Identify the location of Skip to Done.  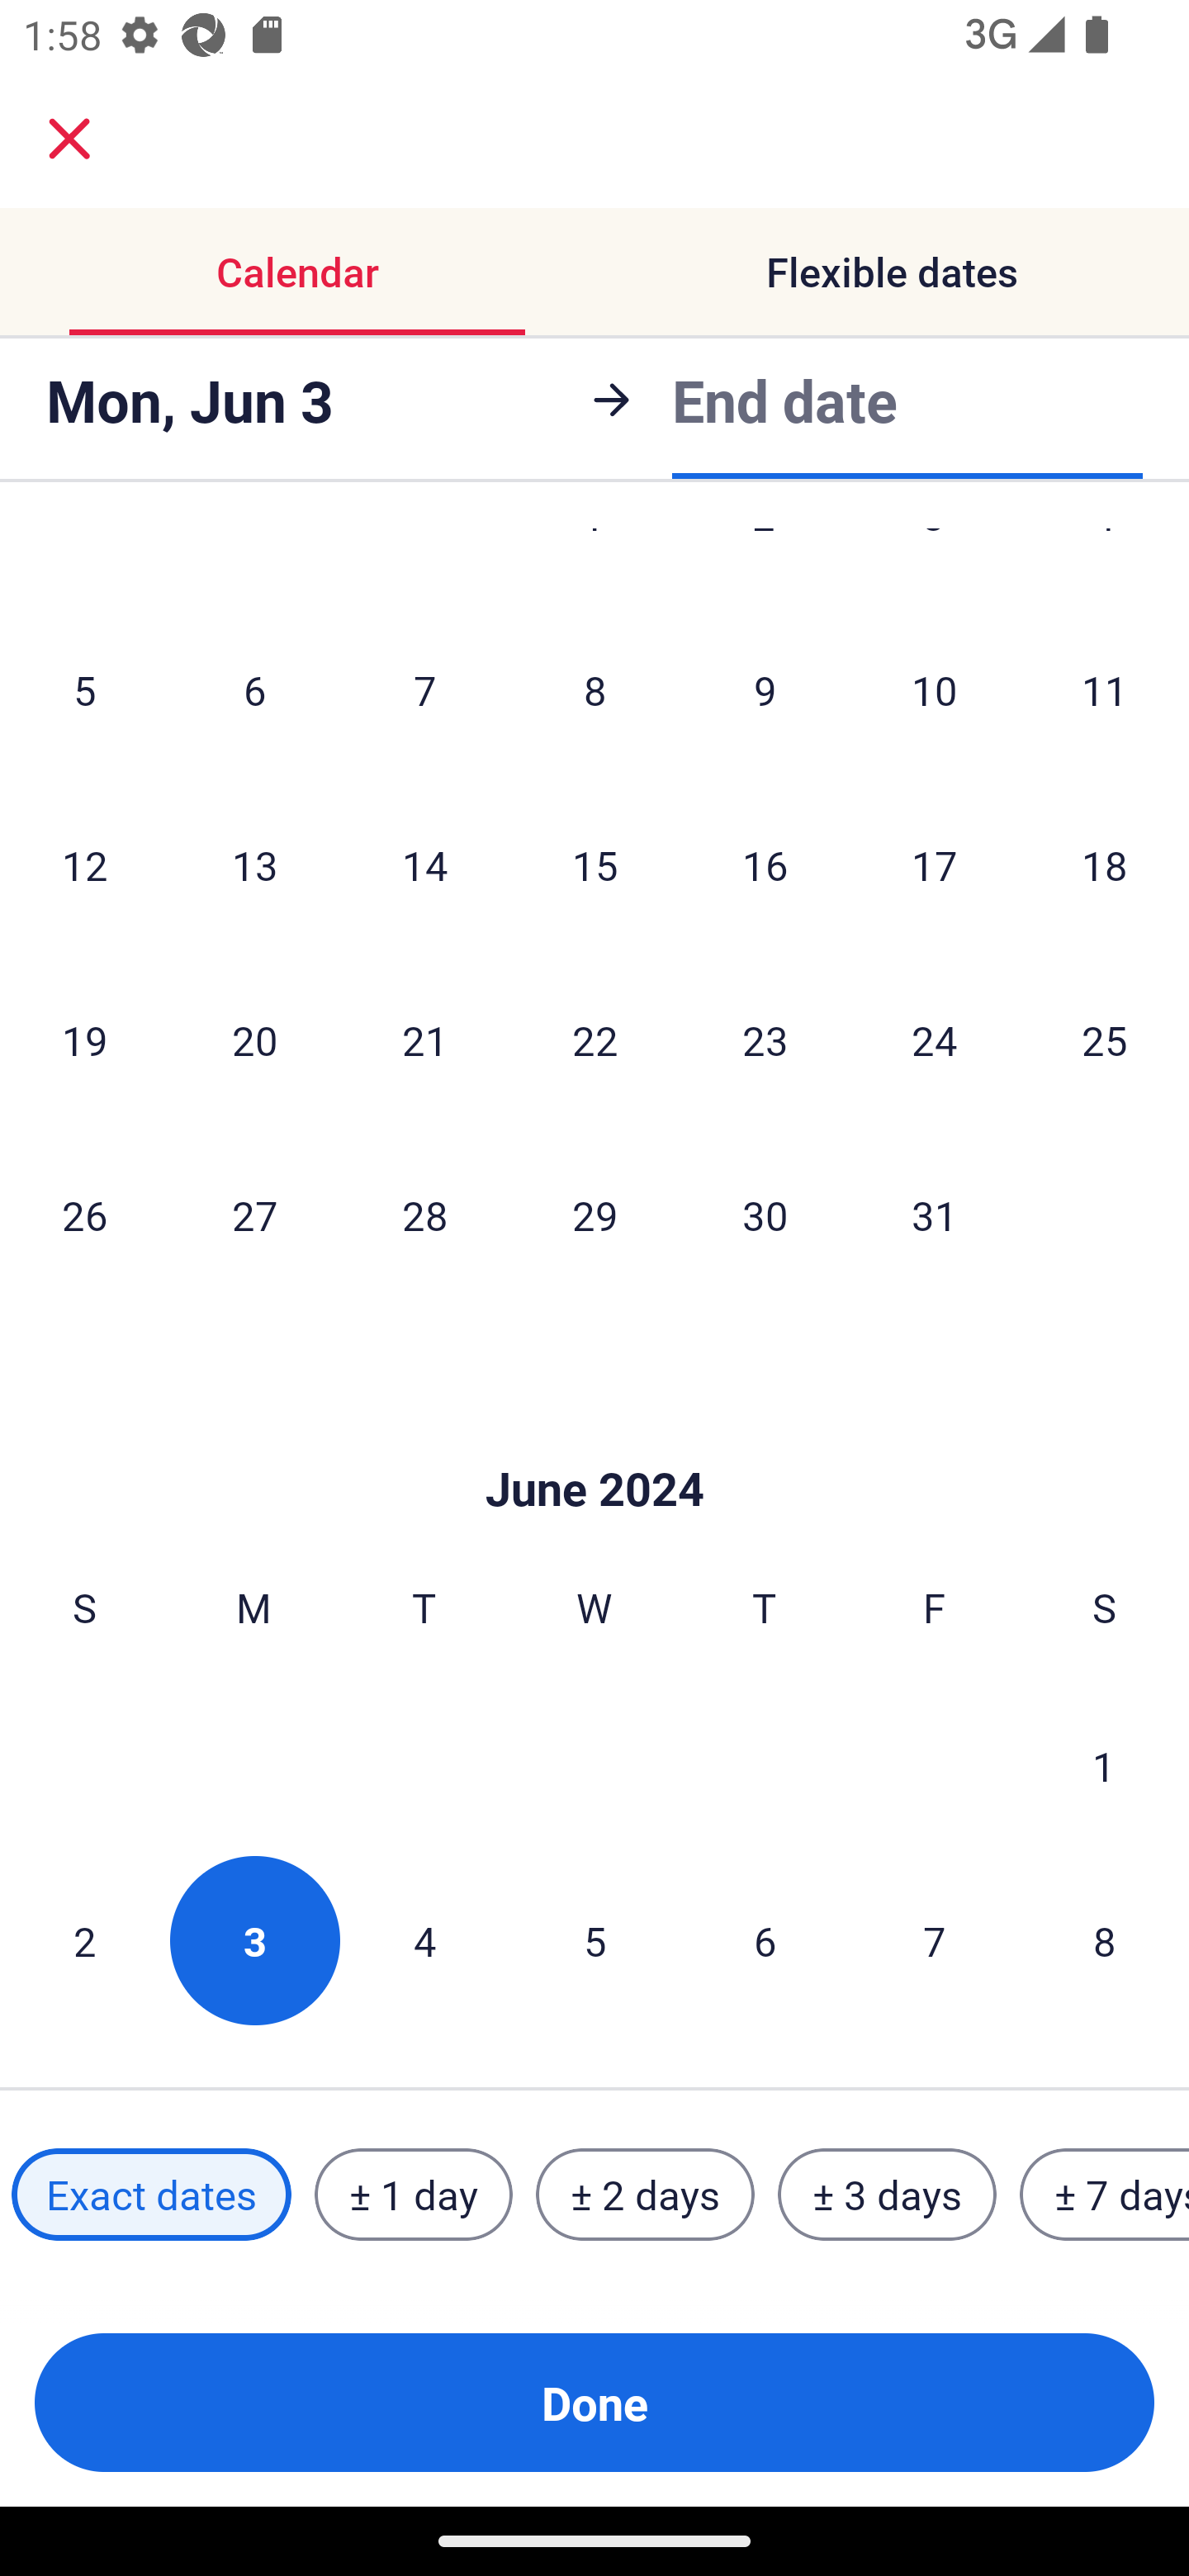
(594, 1440).